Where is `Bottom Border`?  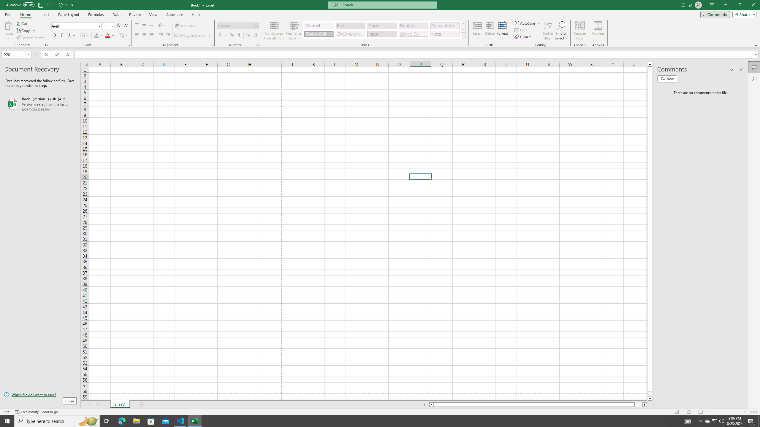
Bottom Border is located at coordinates (83, 36).